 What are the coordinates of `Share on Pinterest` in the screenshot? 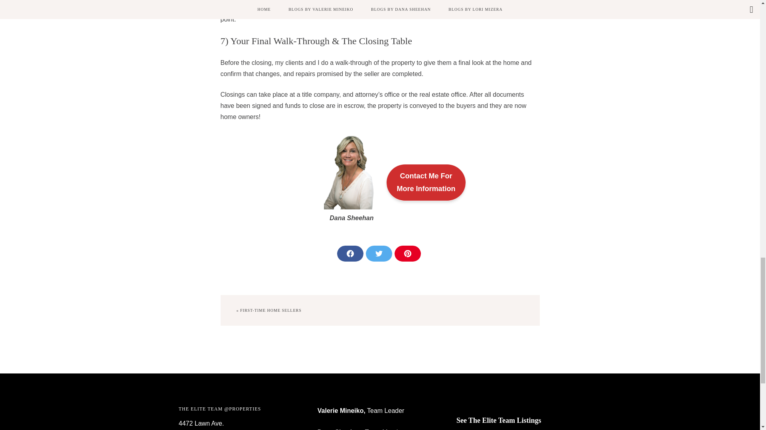 It's located at (350, 253).